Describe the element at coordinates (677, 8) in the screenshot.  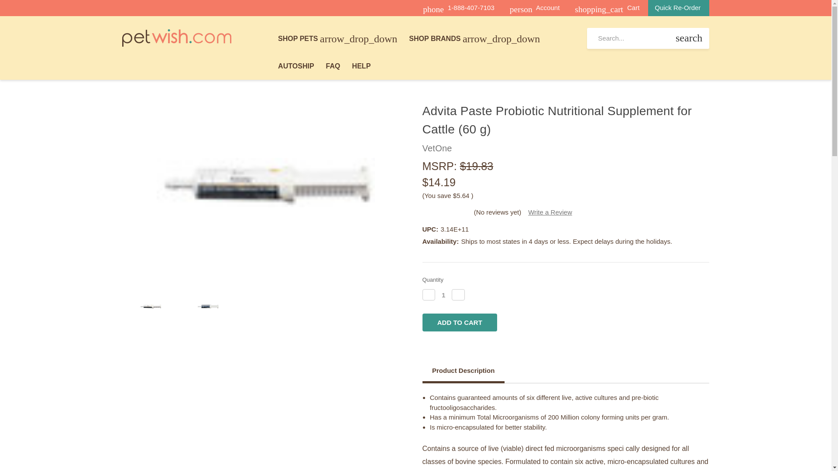
I see `Quick Re-Order` at that location.